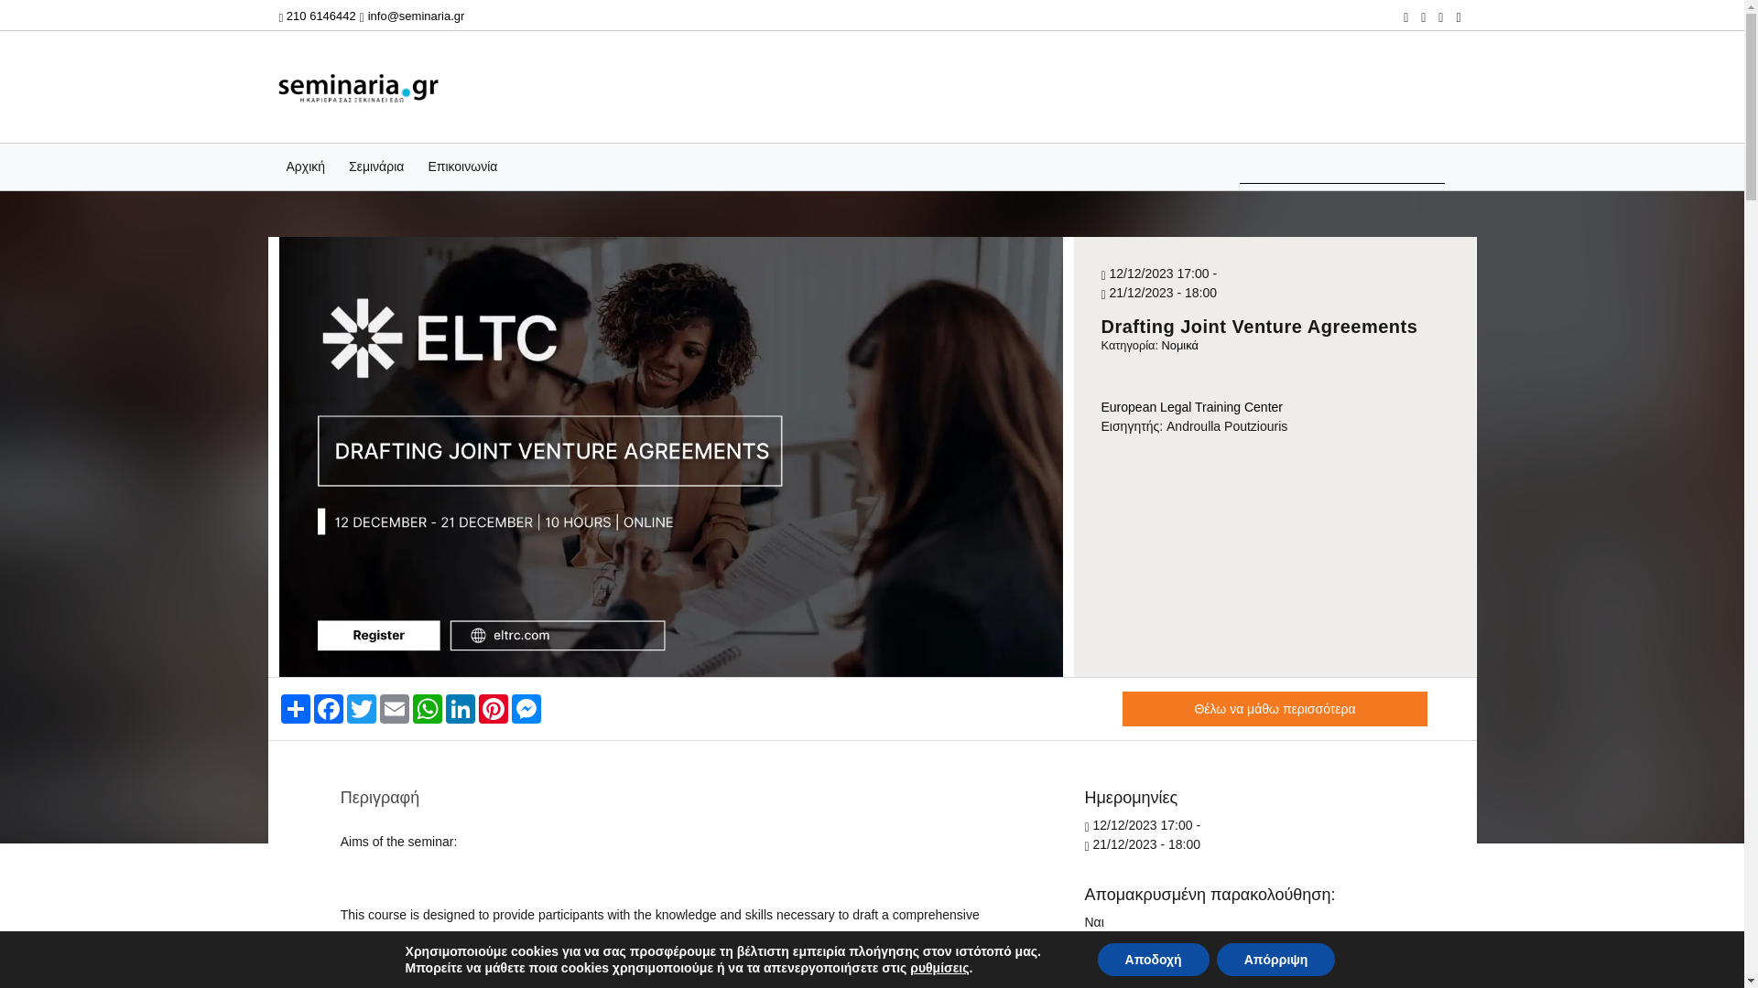  What do you see at coordinates (394, 708) in the screenshot?
I see `Email` at bounding box center [394, 708].